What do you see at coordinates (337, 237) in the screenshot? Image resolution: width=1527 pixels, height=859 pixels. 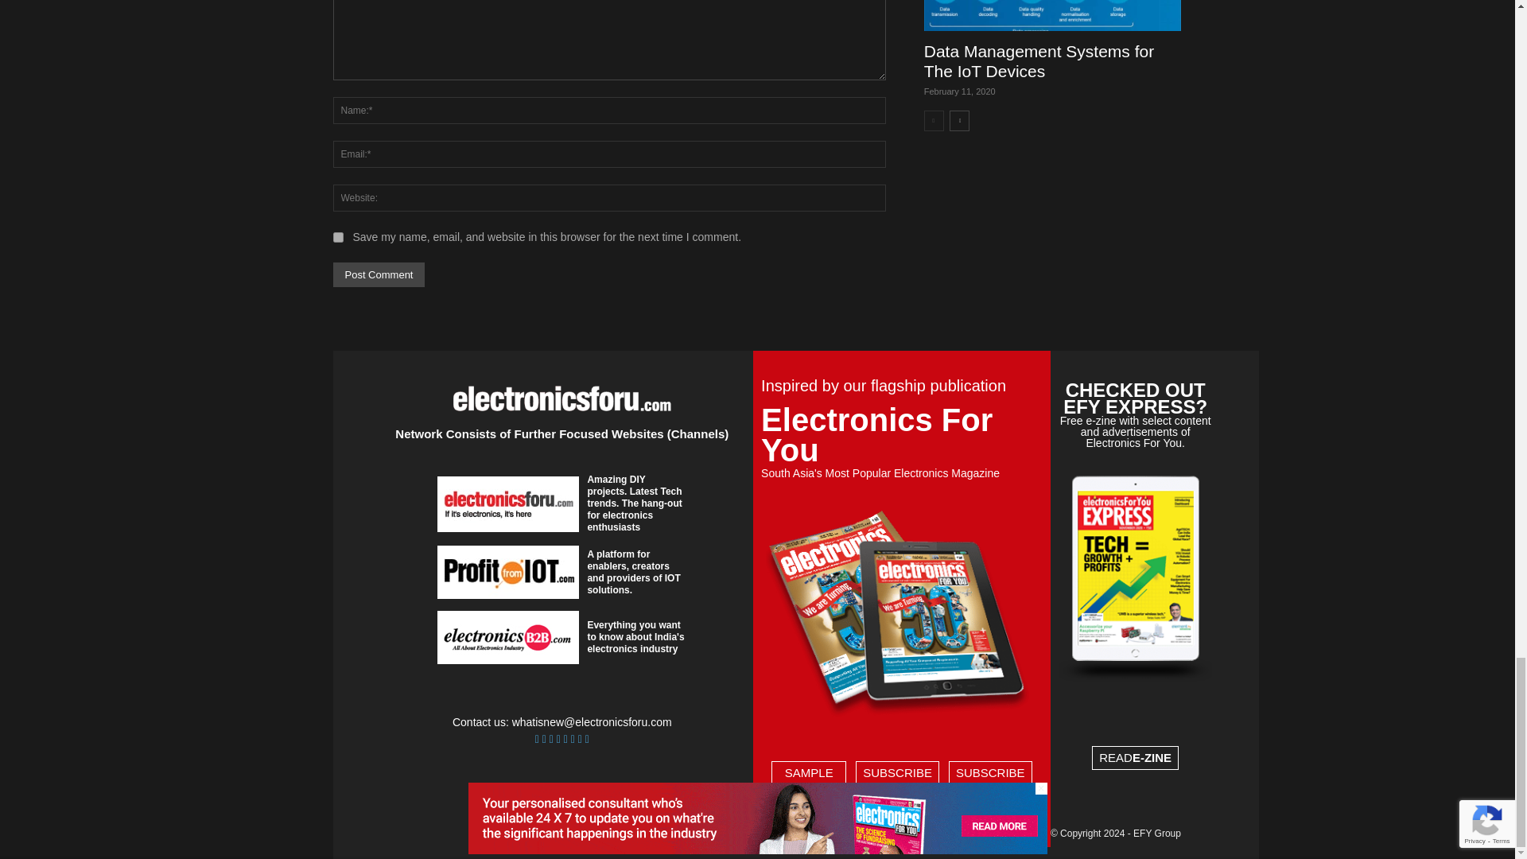 I see `yes` at bounding box center [337, 237].